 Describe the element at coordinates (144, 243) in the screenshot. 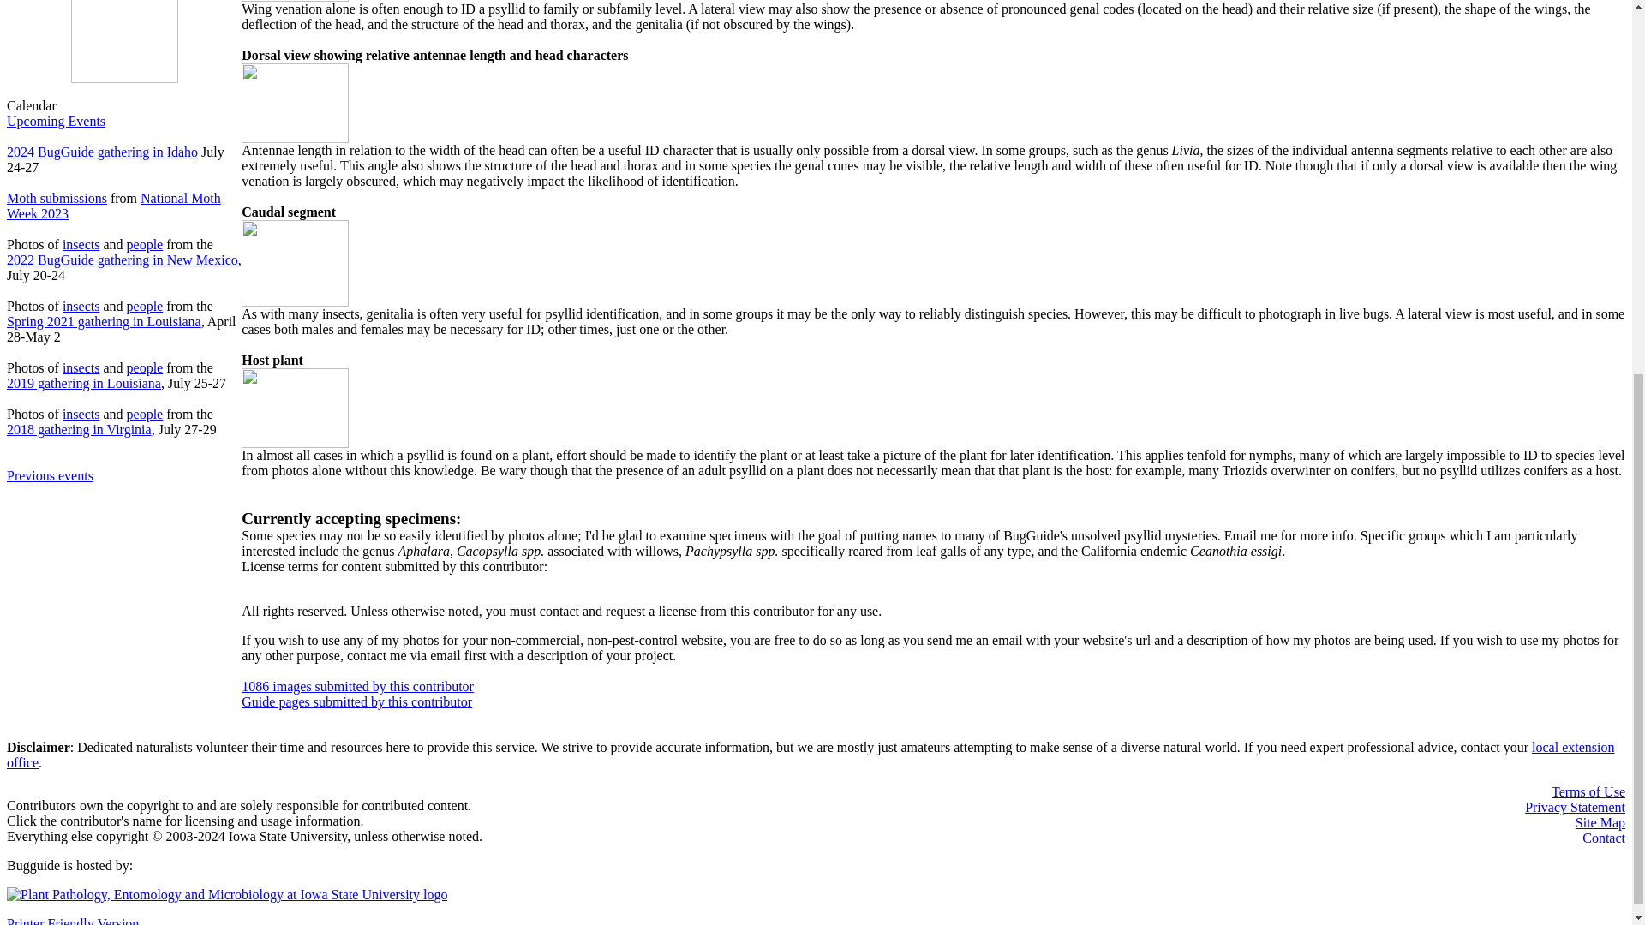

I see `people` at that location.